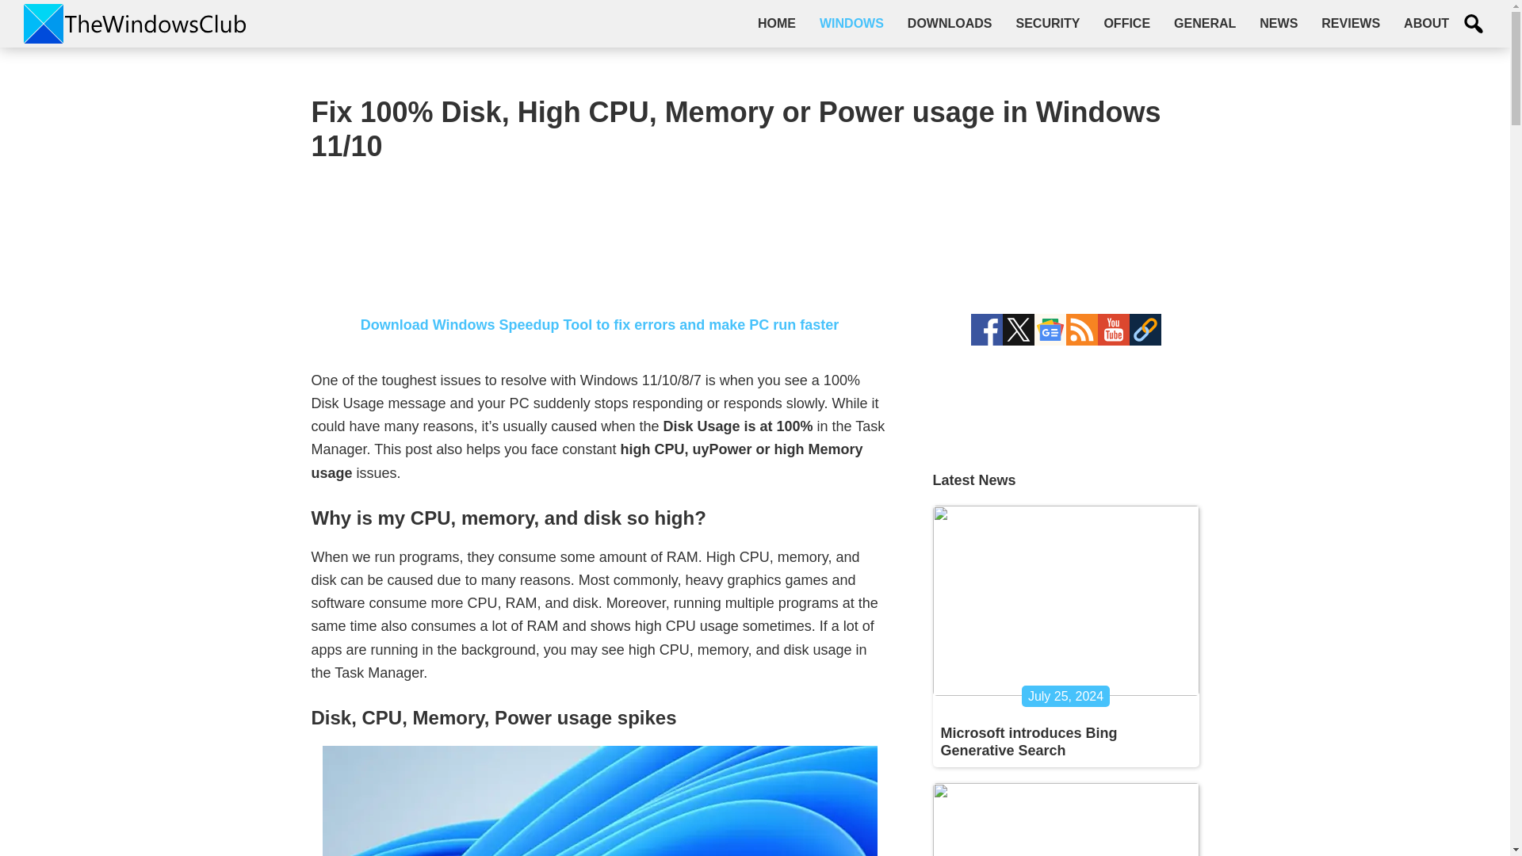  Describe the element at coordinates (851, 23) in the screenshot. I see `WINDOWS` at that location.